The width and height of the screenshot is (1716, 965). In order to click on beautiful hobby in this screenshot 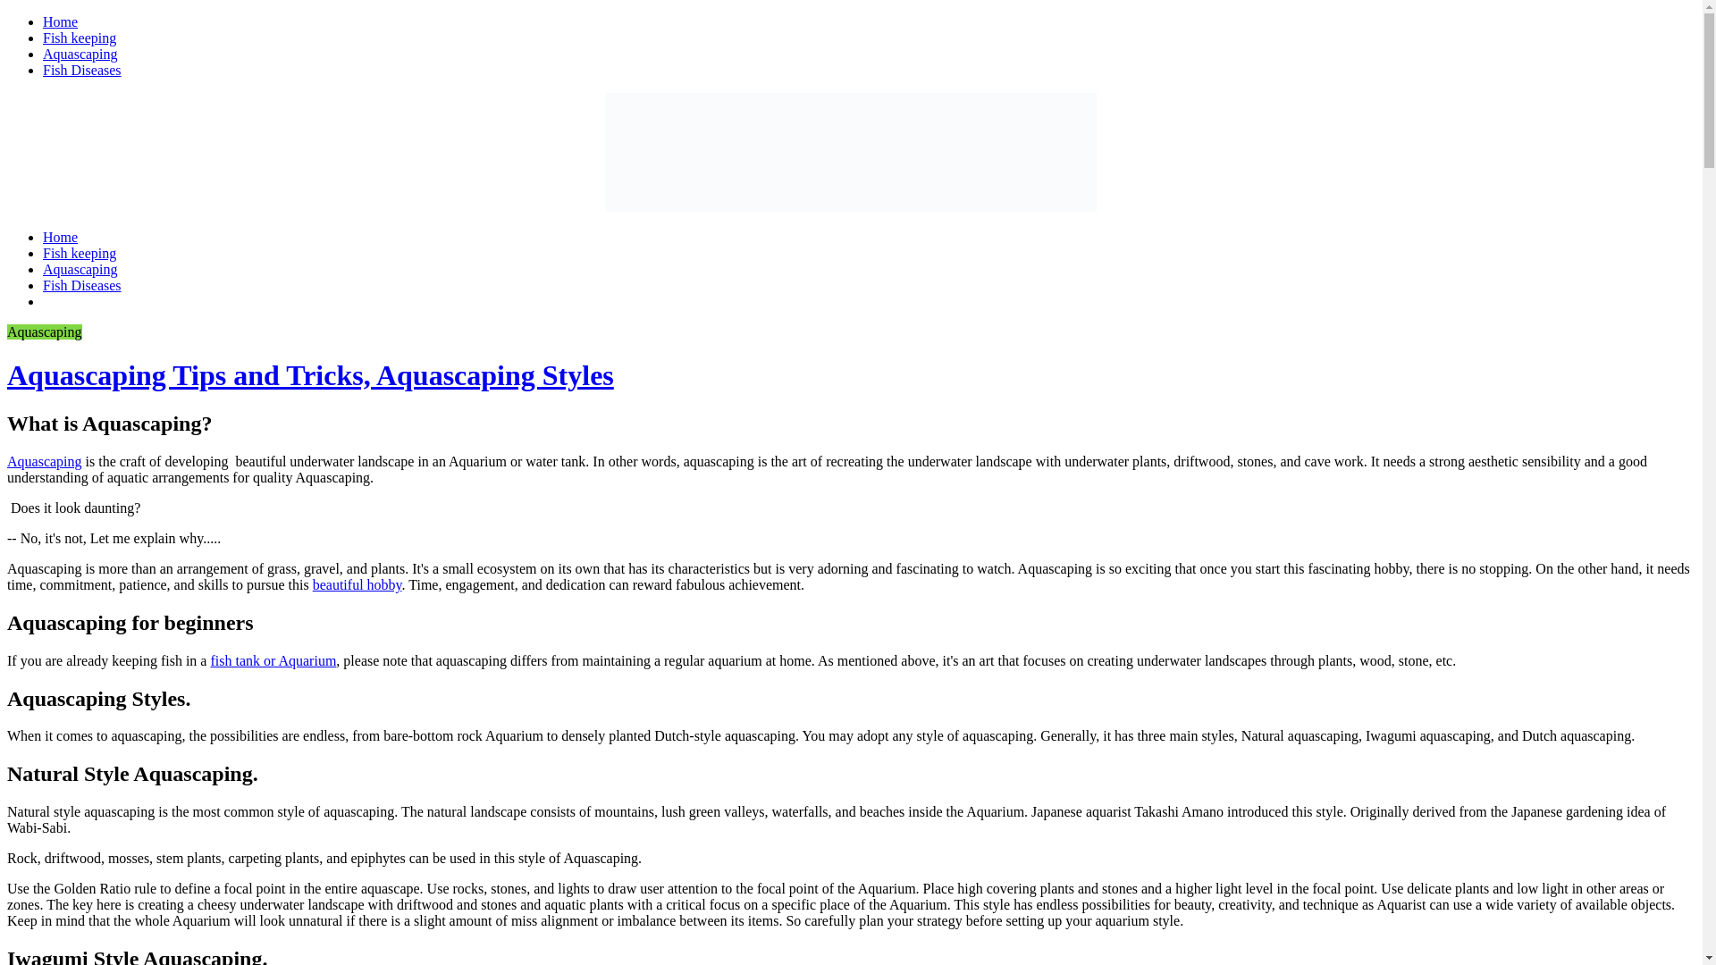, I will do `click(357, 584)`.